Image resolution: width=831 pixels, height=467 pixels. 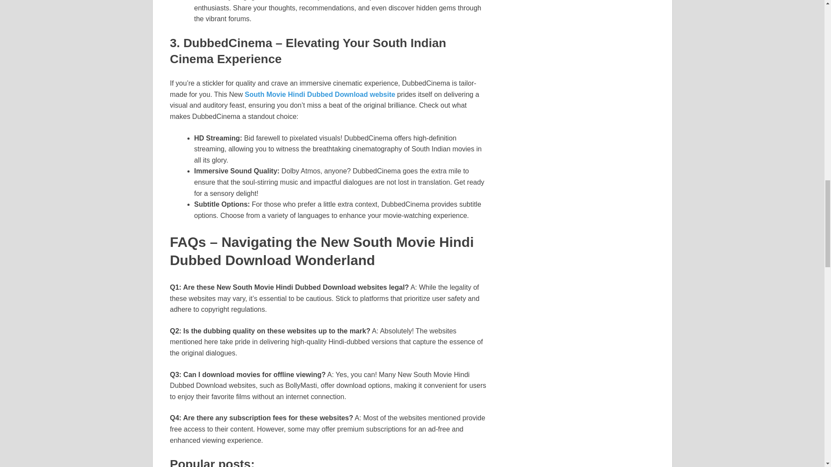 What do you see at coordinates (320, 94) in the screenshot?
I see `South Movie Hindi Dubbed Download website` at bounding box center [320, 94].